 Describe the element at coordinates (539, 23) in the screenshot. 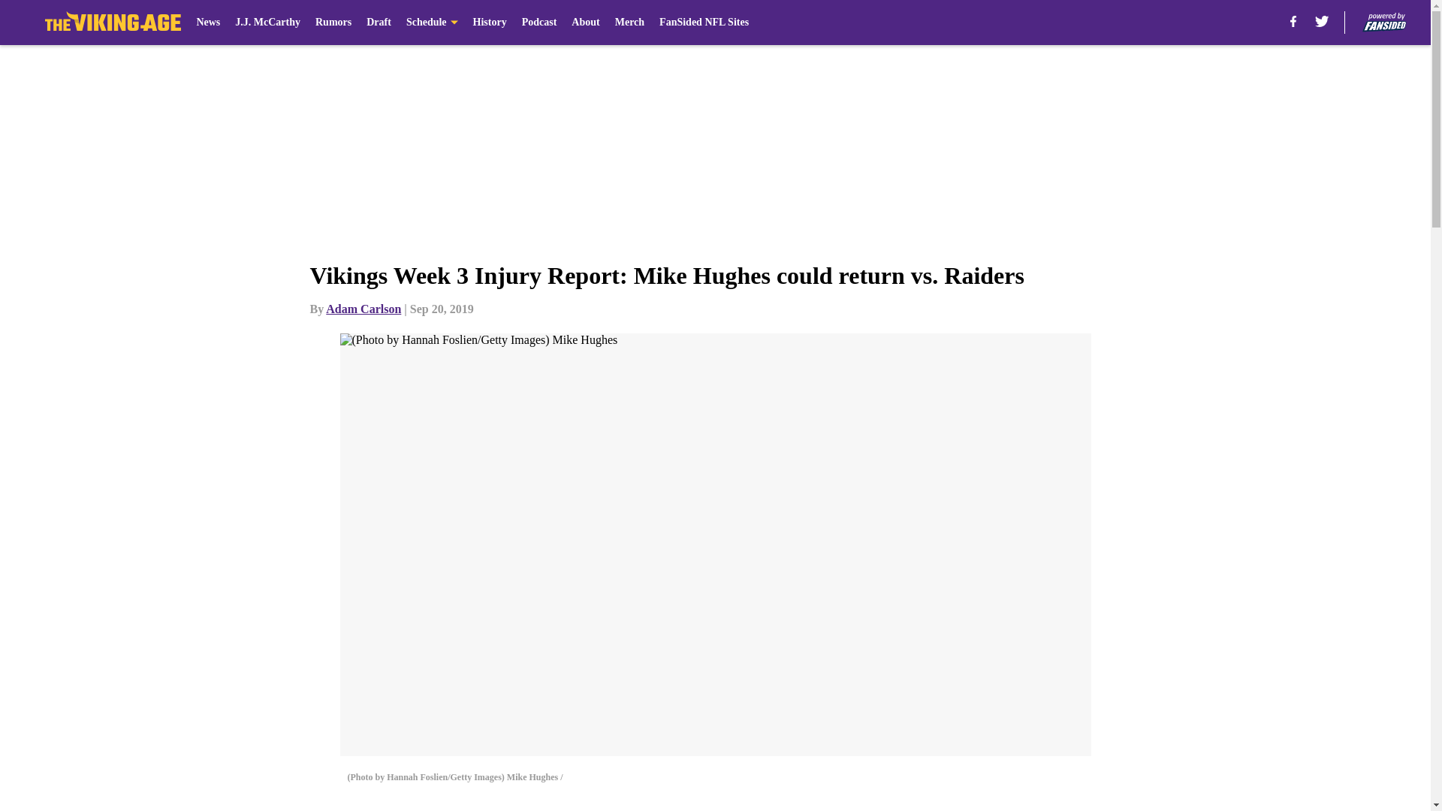

I see `Podcast` at that location.